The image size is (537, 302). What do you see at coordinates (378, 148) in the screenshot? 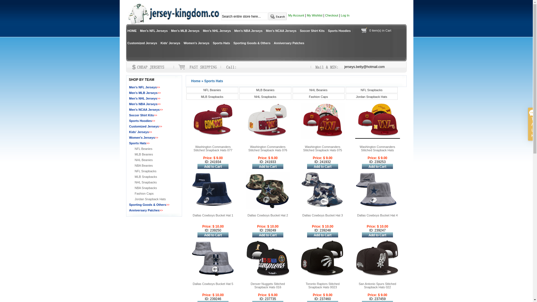
I see `Washington Commanders Stitched Snapback Hats` at bounding box center [378, 148].